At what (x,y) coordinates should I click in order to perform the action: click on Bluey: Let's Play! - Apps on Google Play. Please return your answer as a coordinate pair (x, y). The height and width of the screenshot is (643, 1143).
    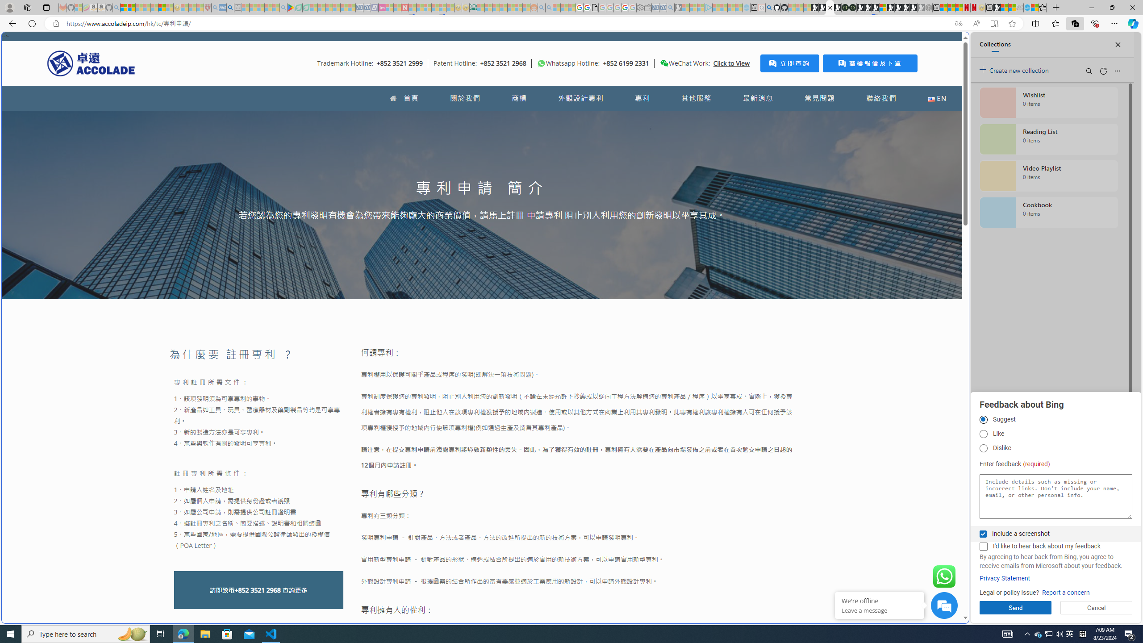
    Looking at the image, I should click on (291, 8).